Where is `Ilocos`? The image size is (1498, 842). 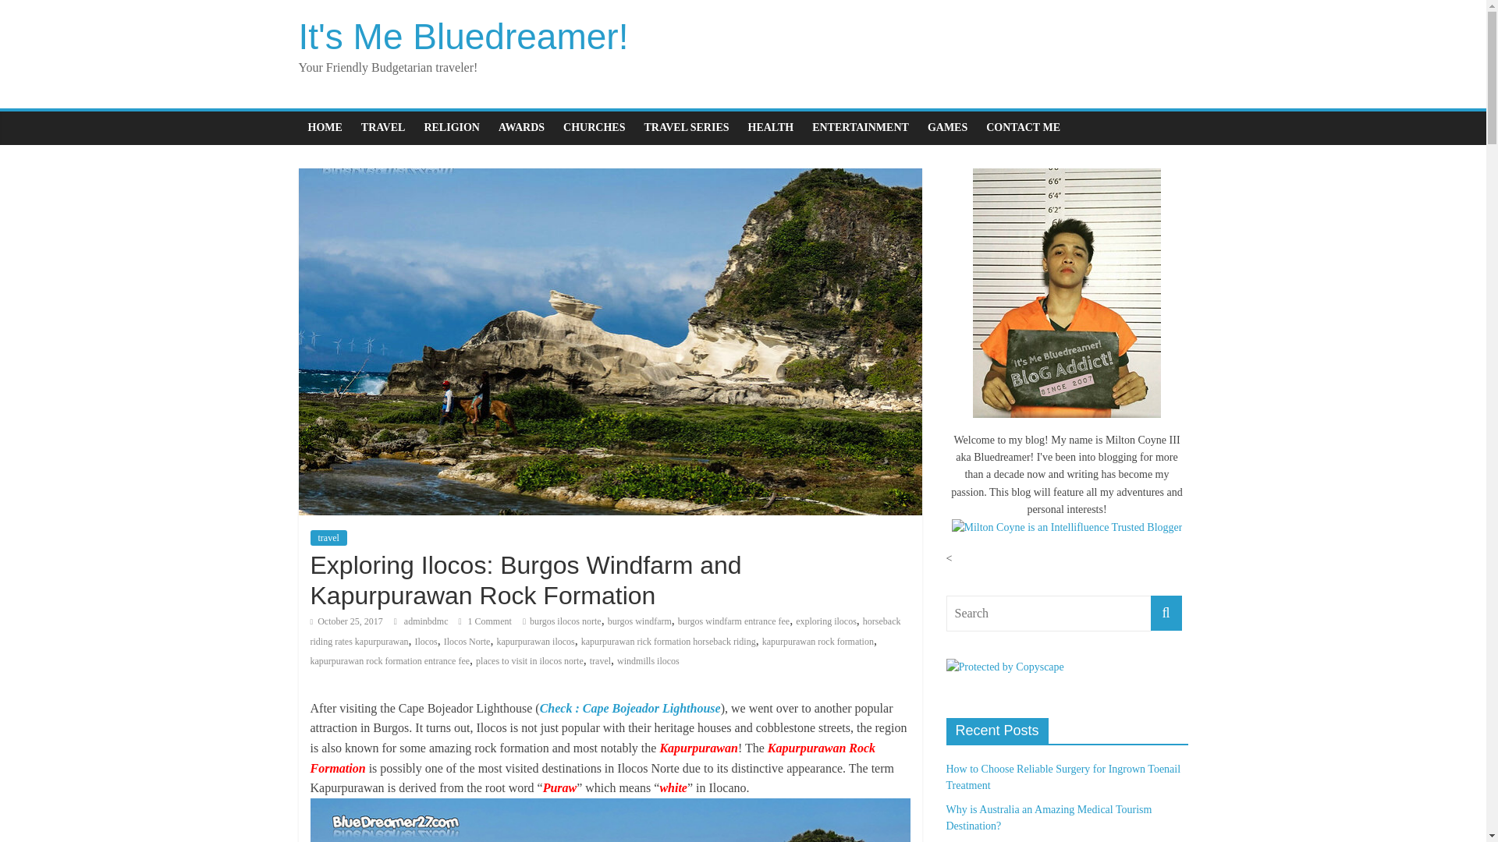 Ilocos is located at coordinates (426, 642).